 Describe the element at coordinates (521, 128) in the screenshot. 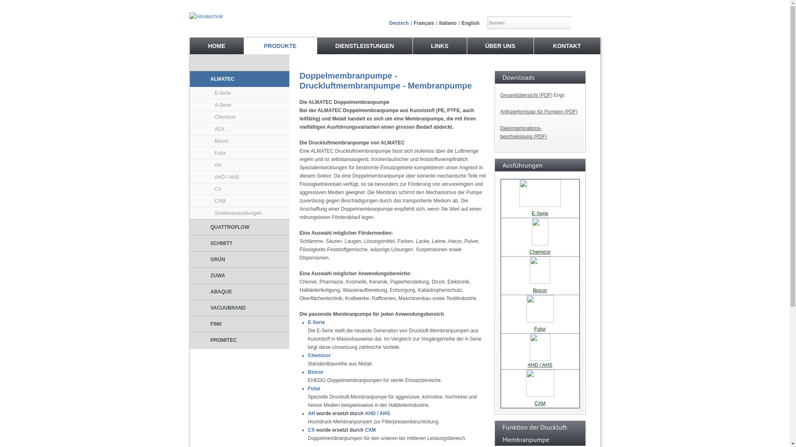

I see `Dekontaminations-` at that location.